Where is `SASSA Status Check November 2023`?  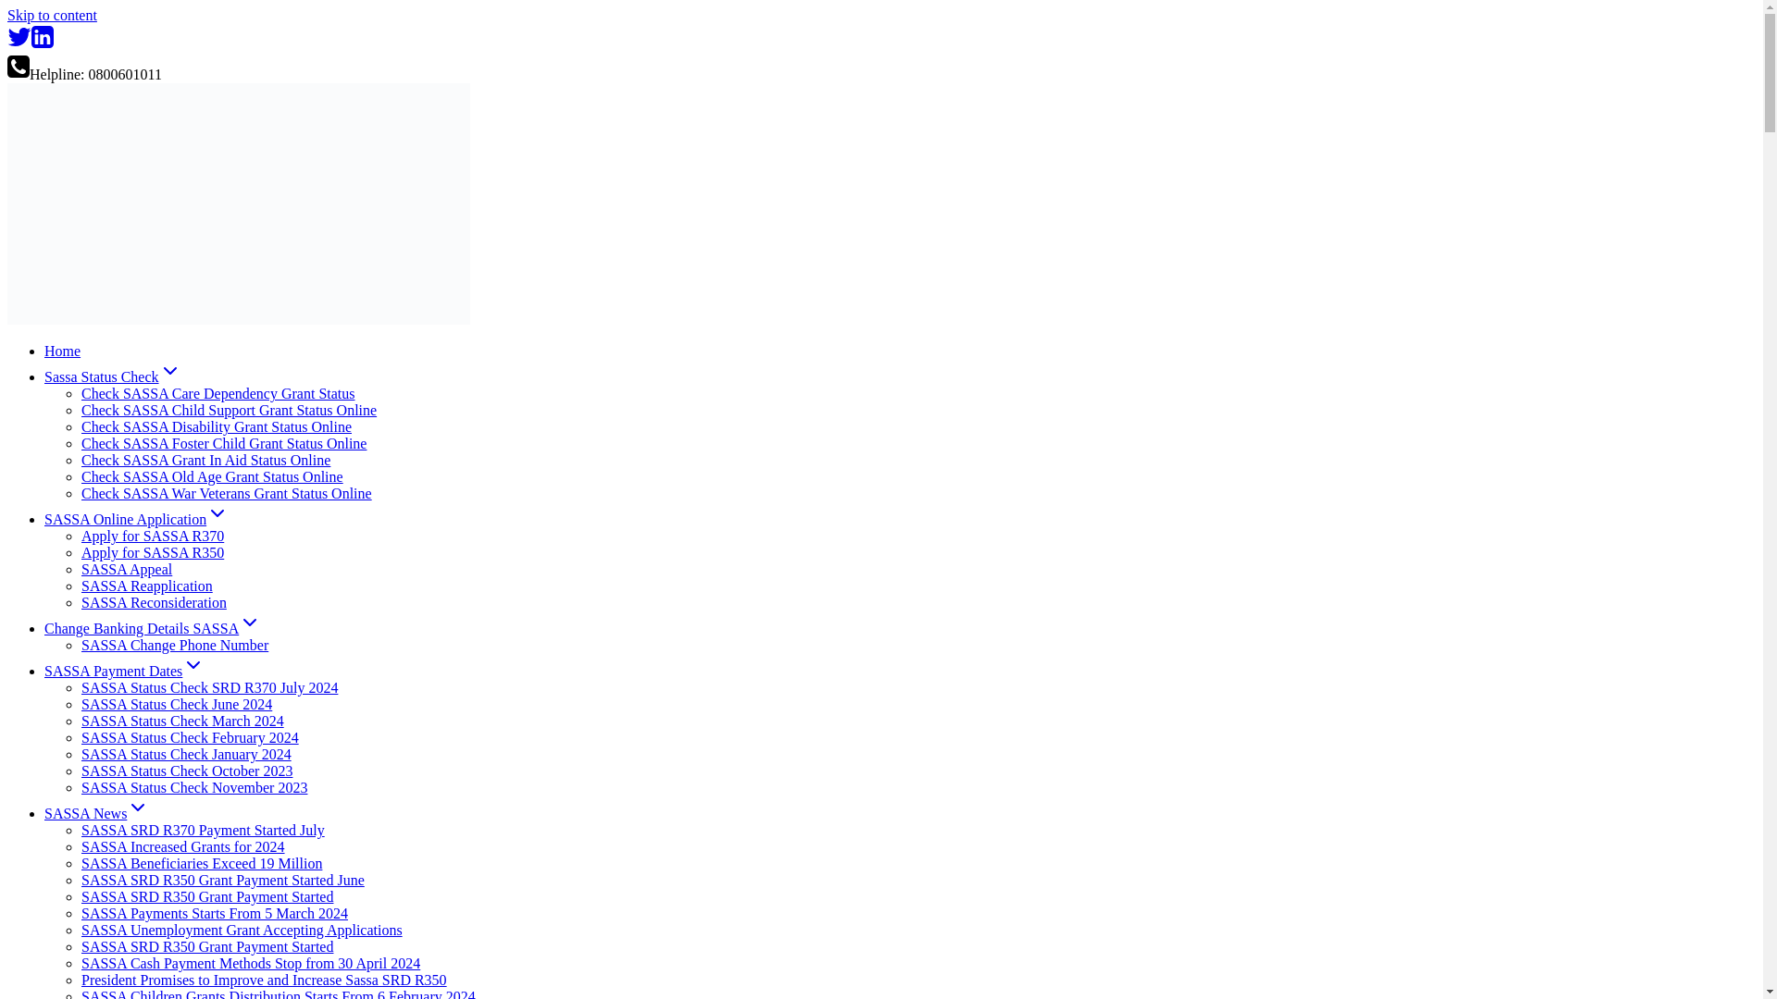
SASSA Status Check November 2023 is located at coordinates (194, 787).